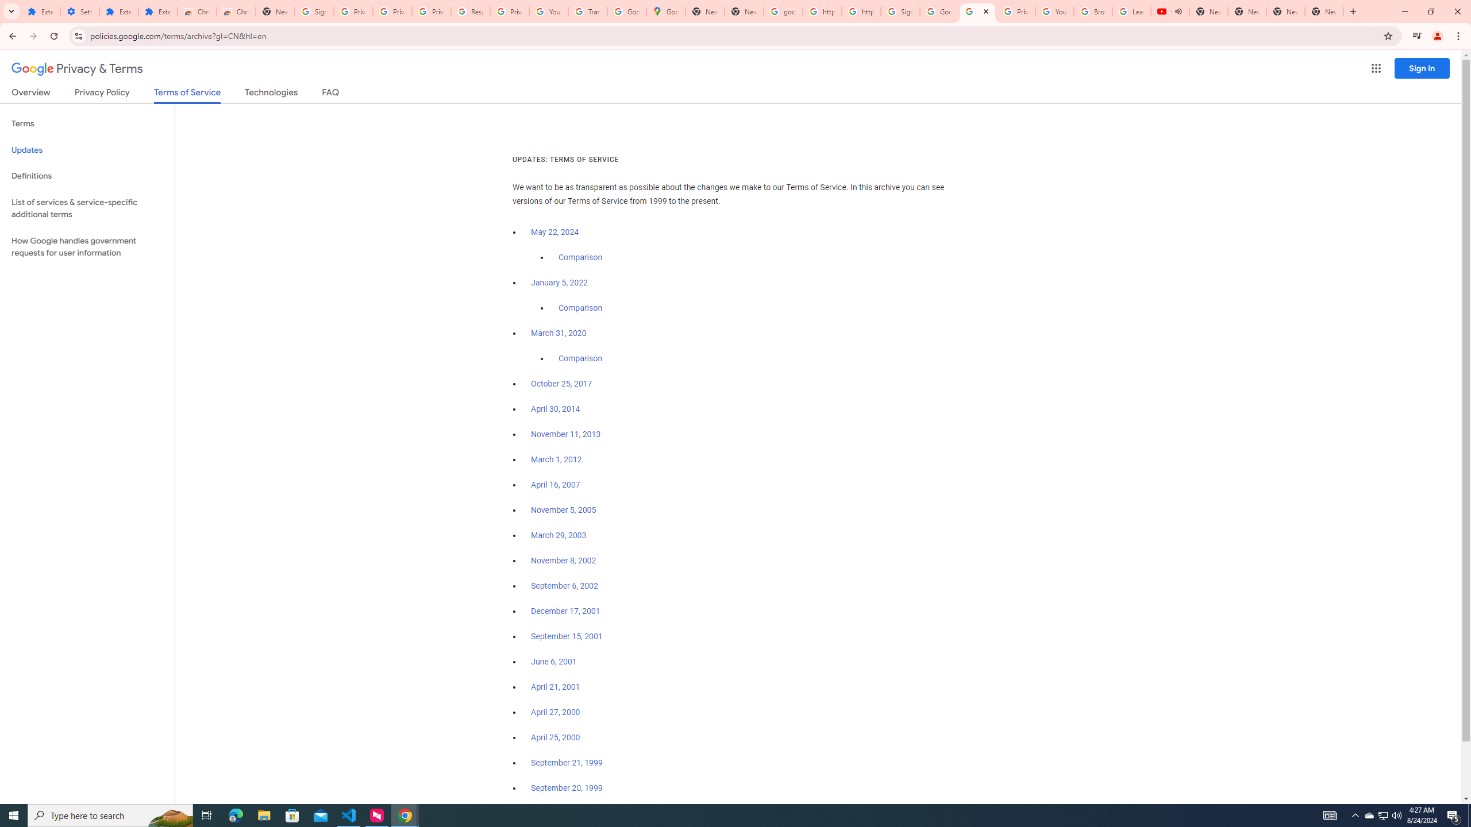  Describe the element at coordinates (314, 11) in the screenshot. I see `Sign in - Google Accounts` at that location.